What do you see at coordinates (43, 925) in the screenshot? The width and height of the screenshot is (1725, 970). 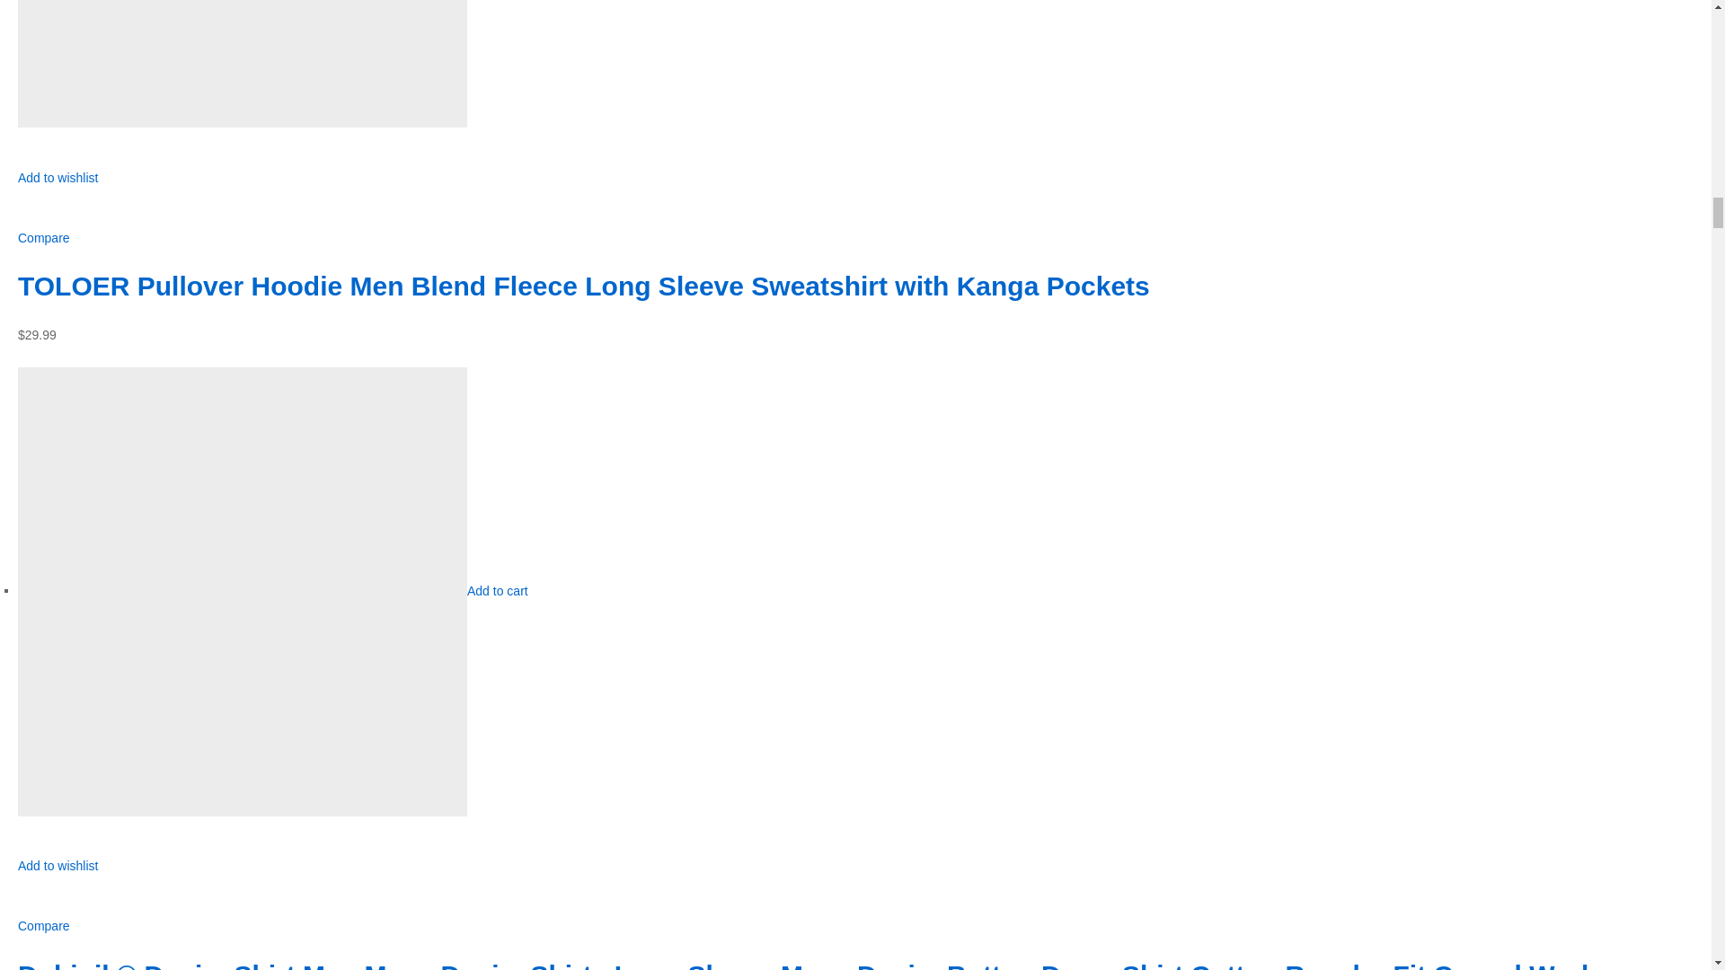 I see `Compare` at bounding box center [43, 925].